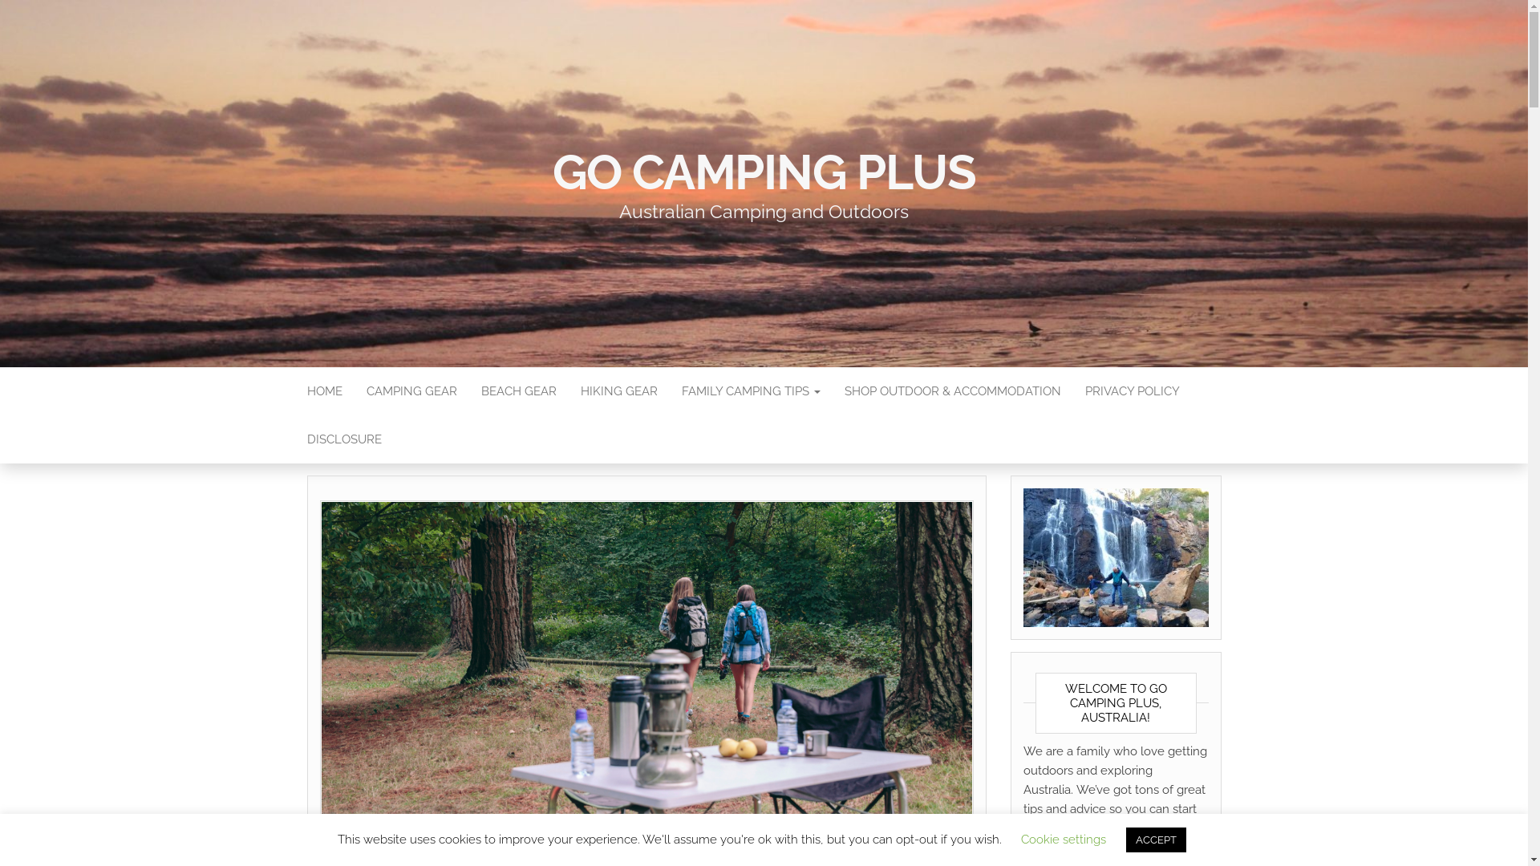 This screenshot has width=1540, height=866. What do you see at coordinates (345, 439) in the screenshot?
I see `DISCLOSURE` at bounding box center [345, 439].